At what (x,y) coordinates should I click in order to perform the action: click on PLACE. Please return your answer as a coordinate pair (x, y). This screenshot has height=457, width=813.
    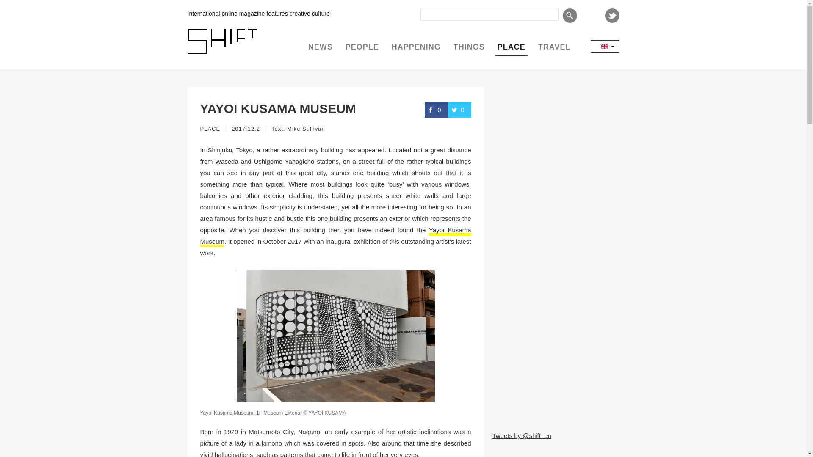
    Looking at the image, I should click on (511, 47).